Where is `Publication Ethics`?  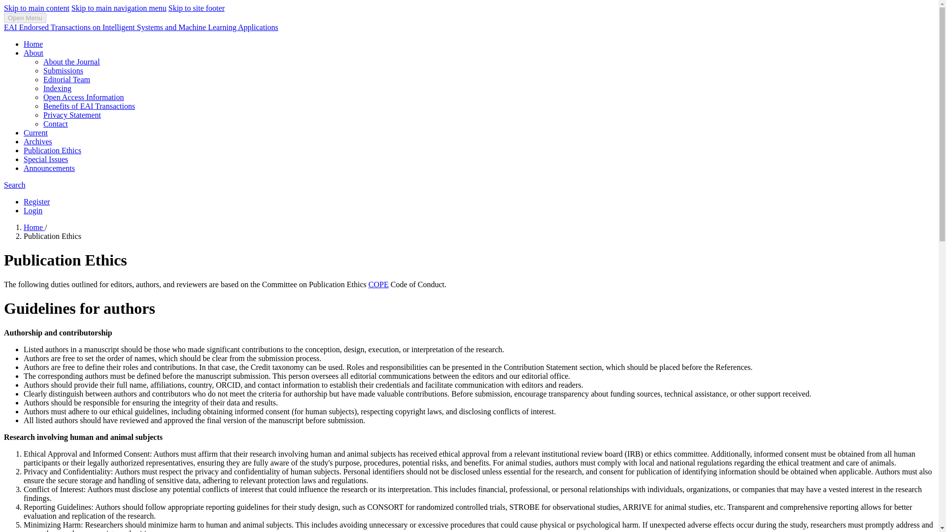 Publication Ethics is located at coordinates (52, 151).